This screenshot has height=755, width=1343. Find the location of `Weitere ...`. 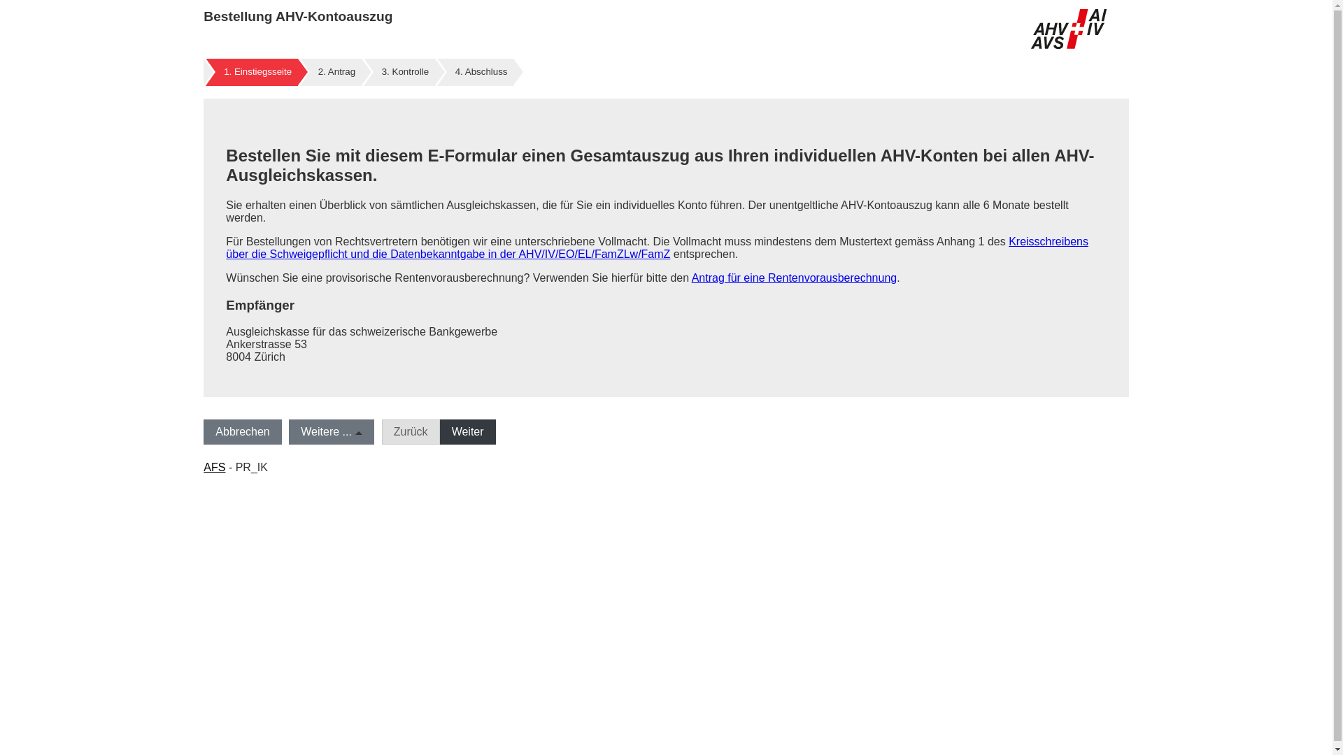

Weitere ... is located at coordinates (332, 432).